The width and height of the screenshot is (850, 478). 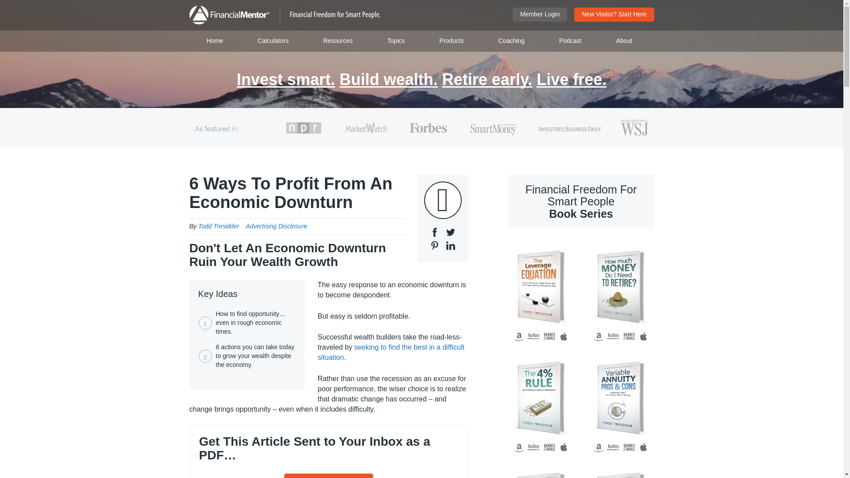 What do you see at coordinates (452, 41) in the screenshot?
I see `Products` at bounding box center [452, 41].